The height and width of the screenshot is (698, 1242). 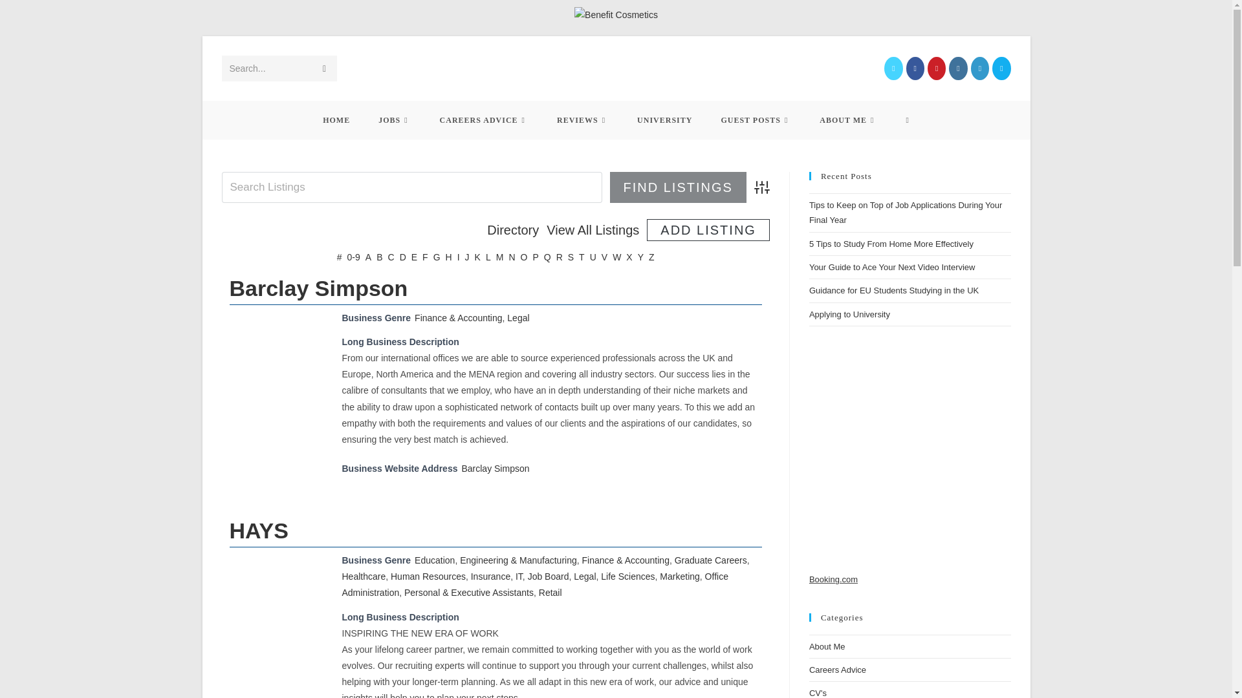 I want to click on Benefit Cosmetics, so click(x=616, y=14).